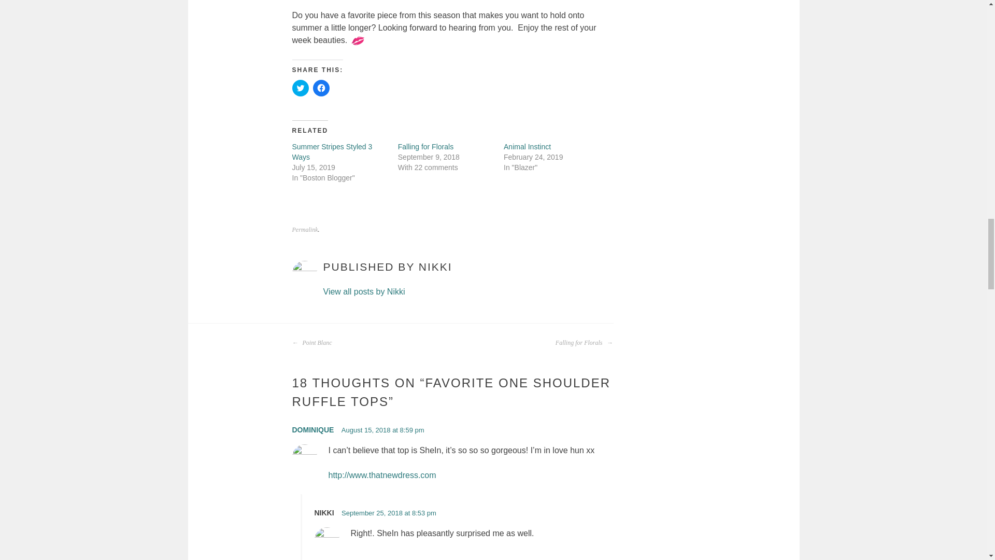  What do you see at coordinates (305, 230) in the screenshot?
I see `Permalink to Favorite One Shoulder Ruffle Tops` at bounding box center [305, 230].